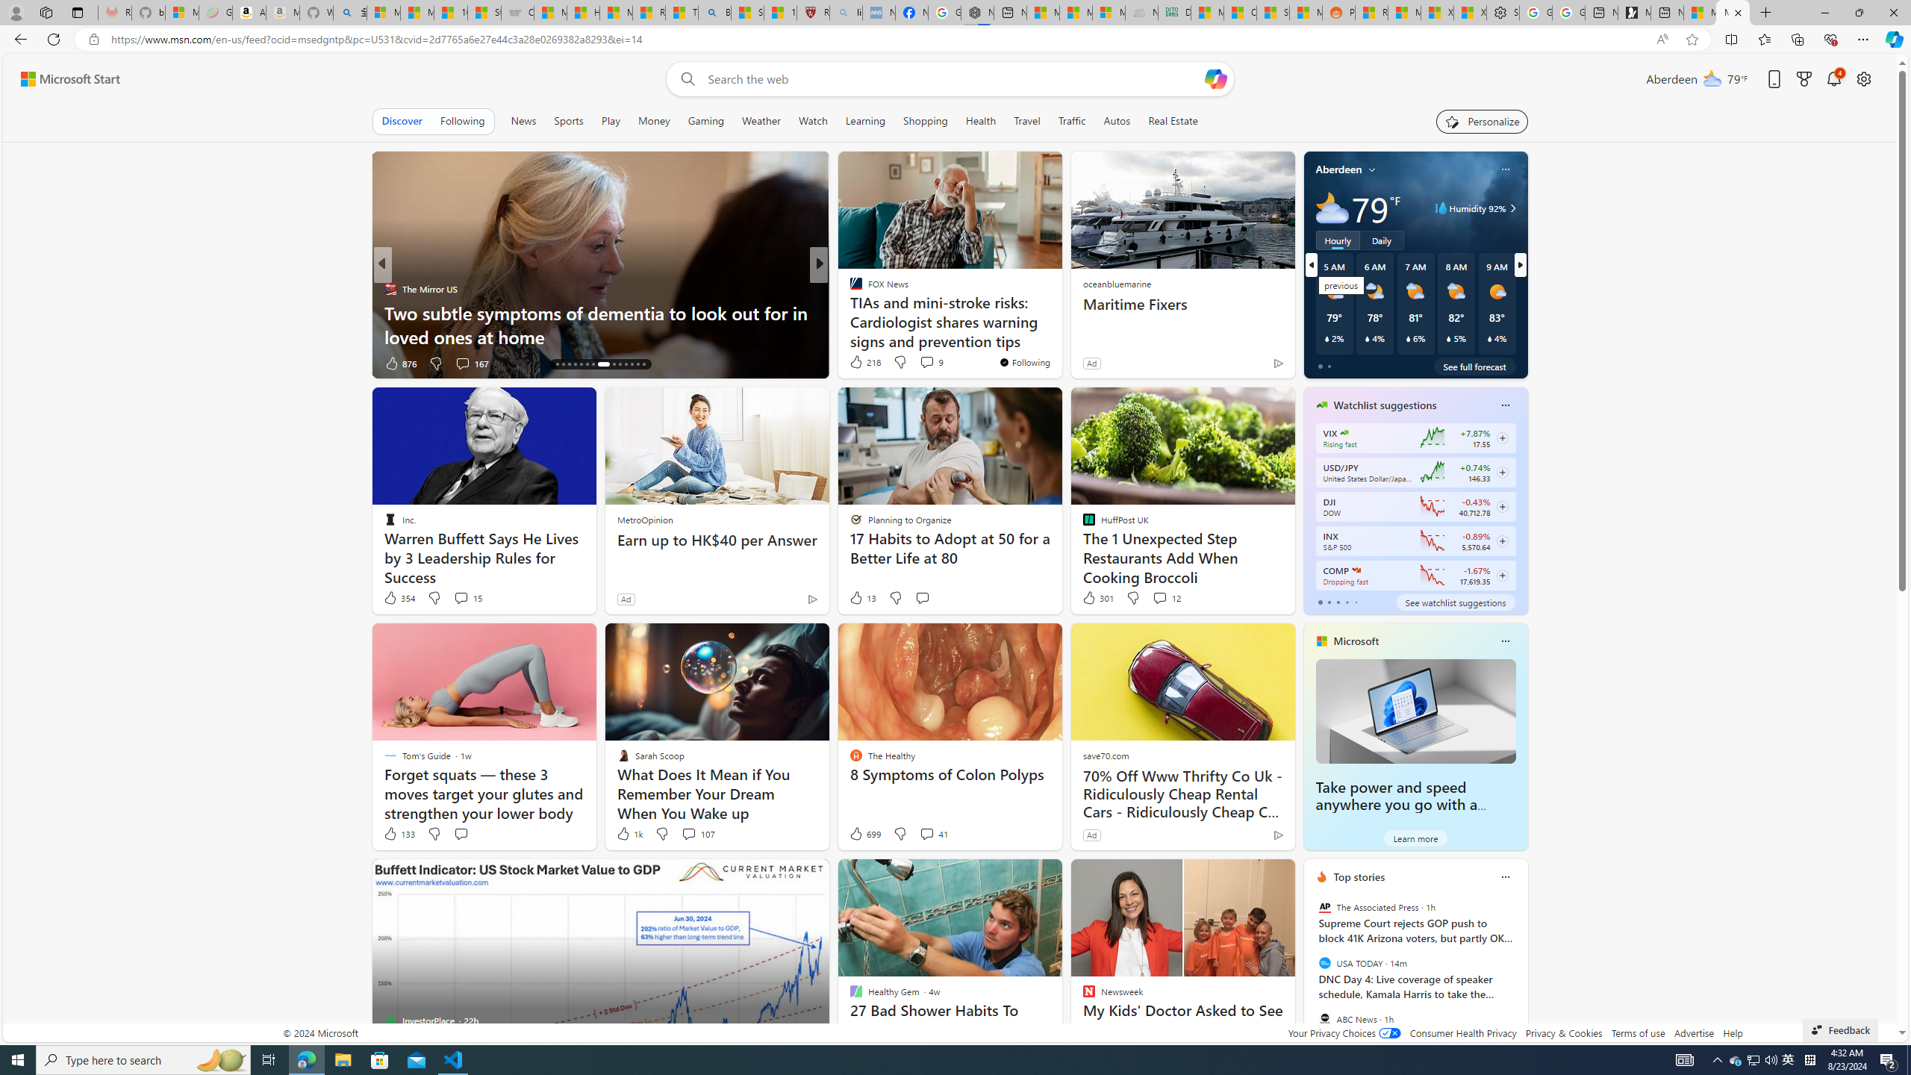 This screenshot has width=1911, height=1075. Describe the element at coordinates (1505, 876) in the screenshot. I see `Class: icon-img` at that location.